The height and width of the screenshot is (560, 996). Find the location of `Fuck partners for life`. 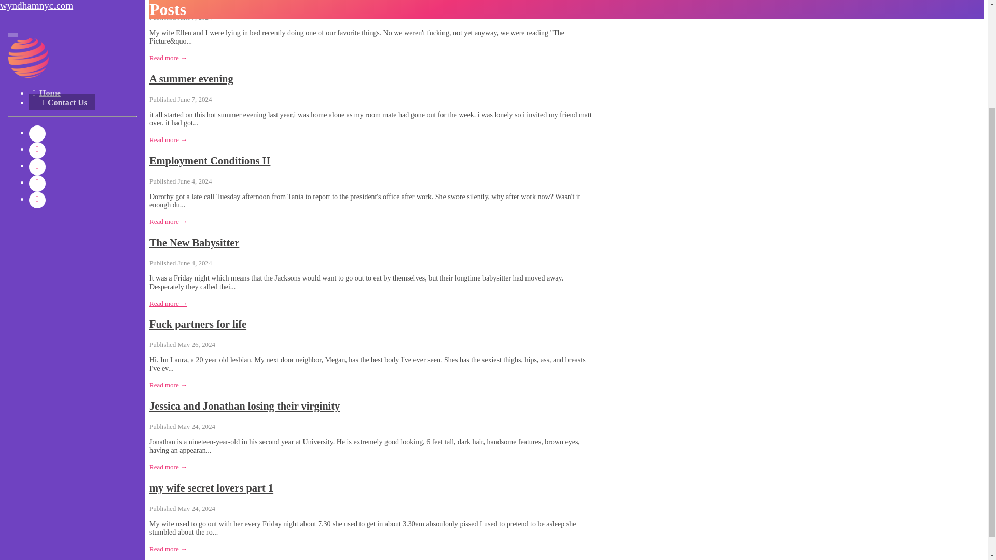

Fuck partners for life is located at coordinates (198, 324).